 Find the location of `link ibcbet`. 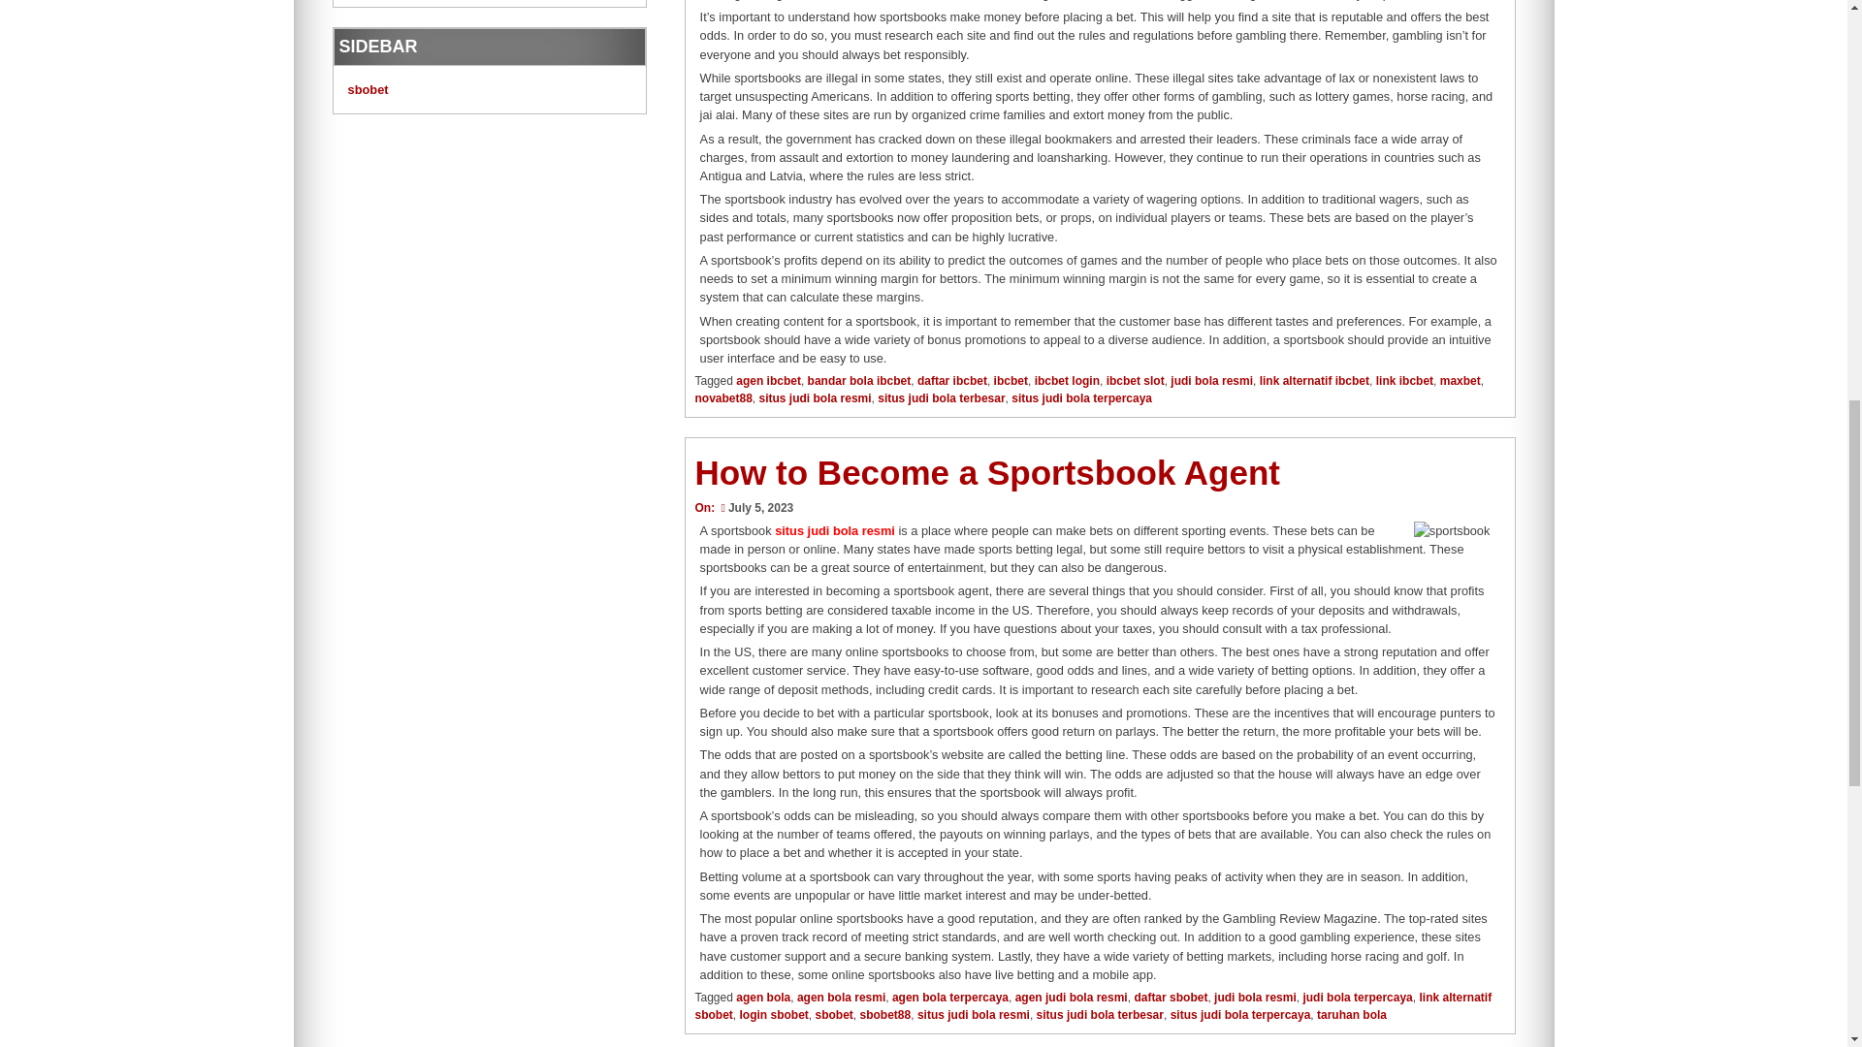

link ibcbet is located at coordinates (1404, 380).